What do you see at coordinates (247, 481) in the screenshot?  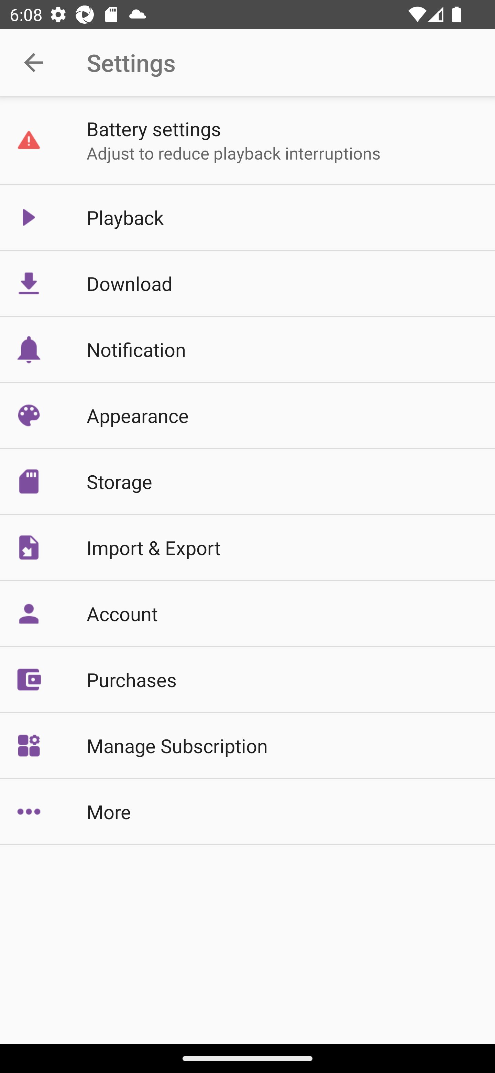 I see `Storage` at bounding box center [247, 481].